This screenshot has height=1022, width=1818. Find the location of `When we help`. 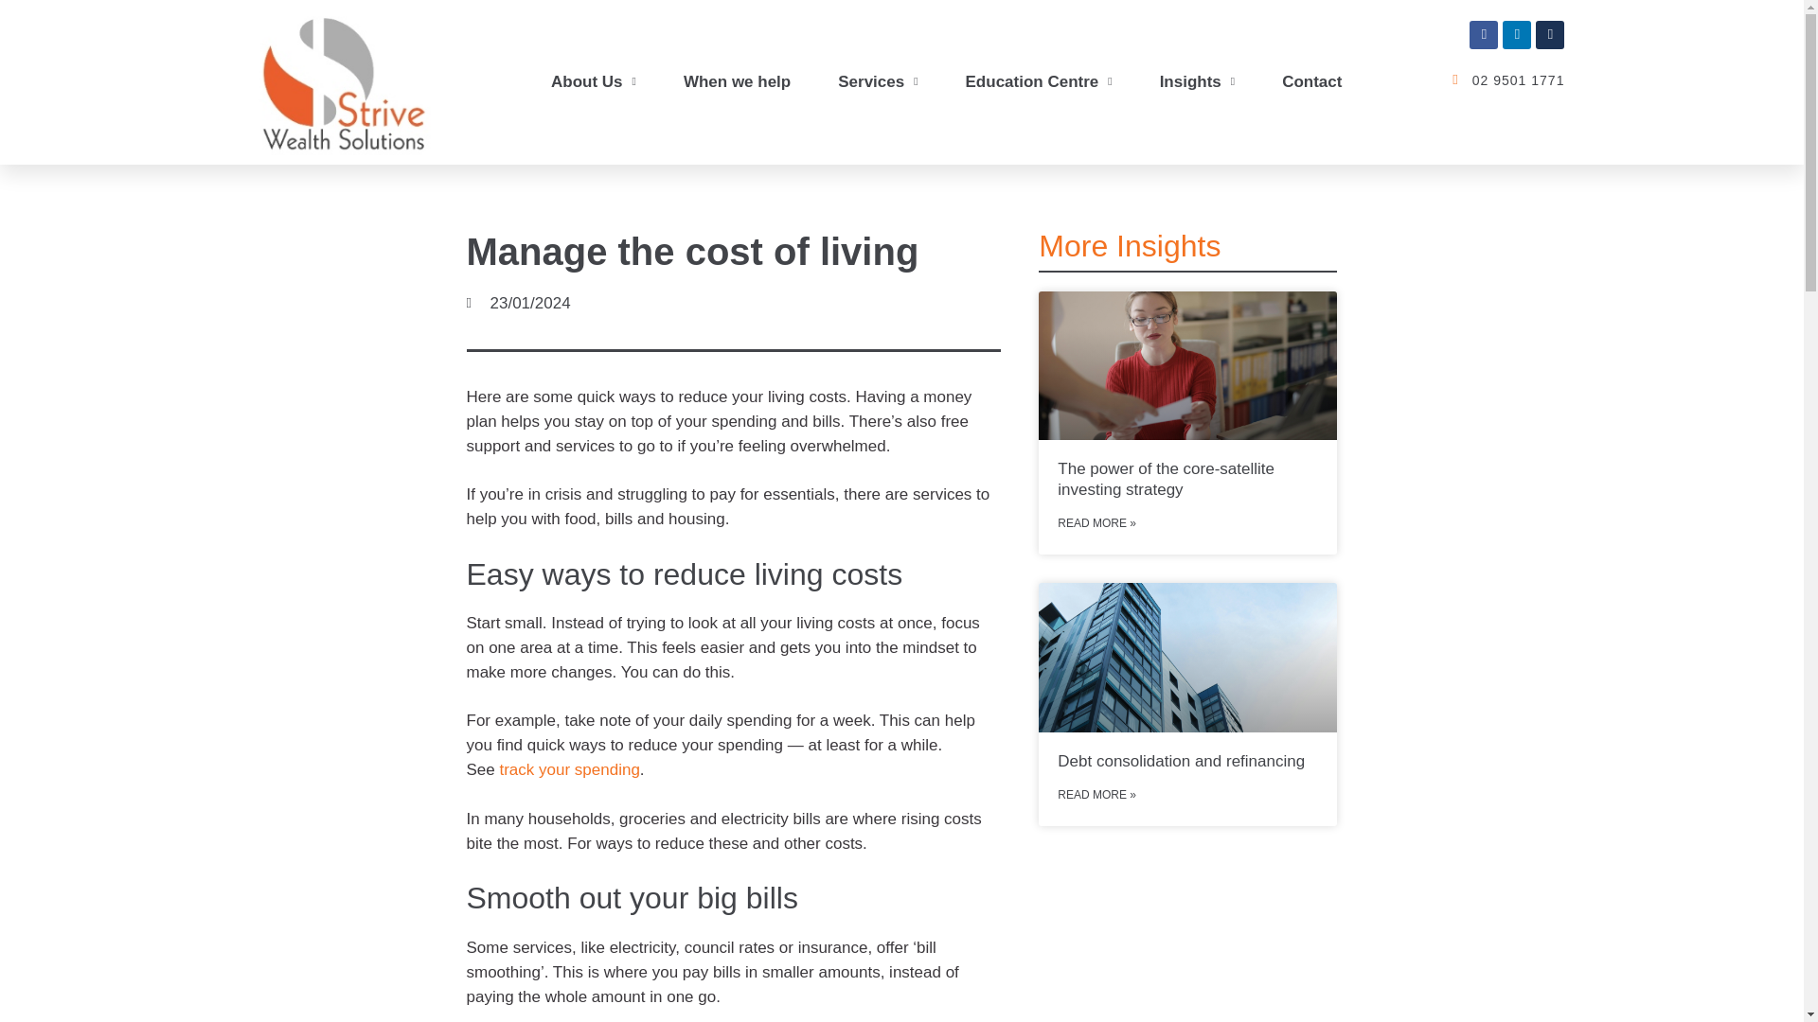

When we help is located at coordinates (737, 81).